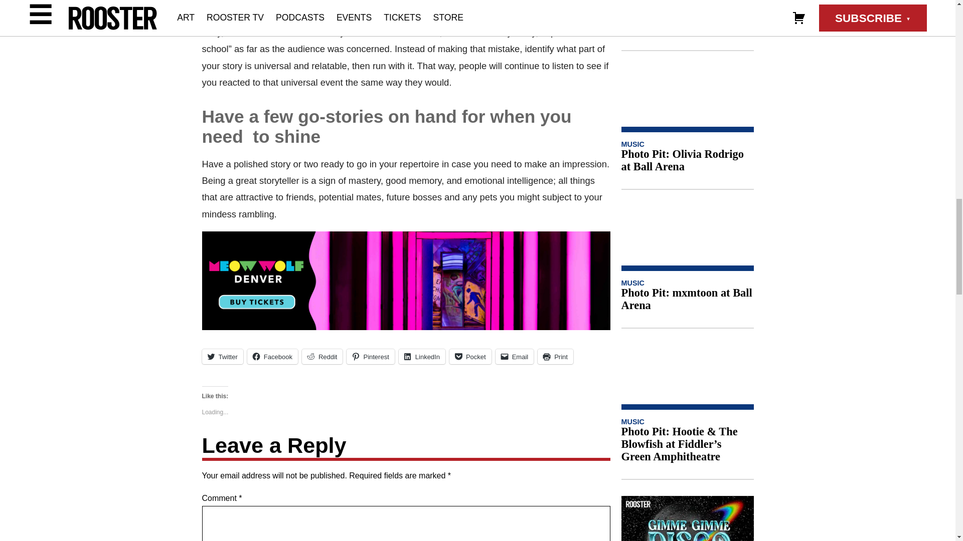  Describe the element at coordinates (421, 356) in the screenshot. I see `Click to share on LinkedIn` at that location.